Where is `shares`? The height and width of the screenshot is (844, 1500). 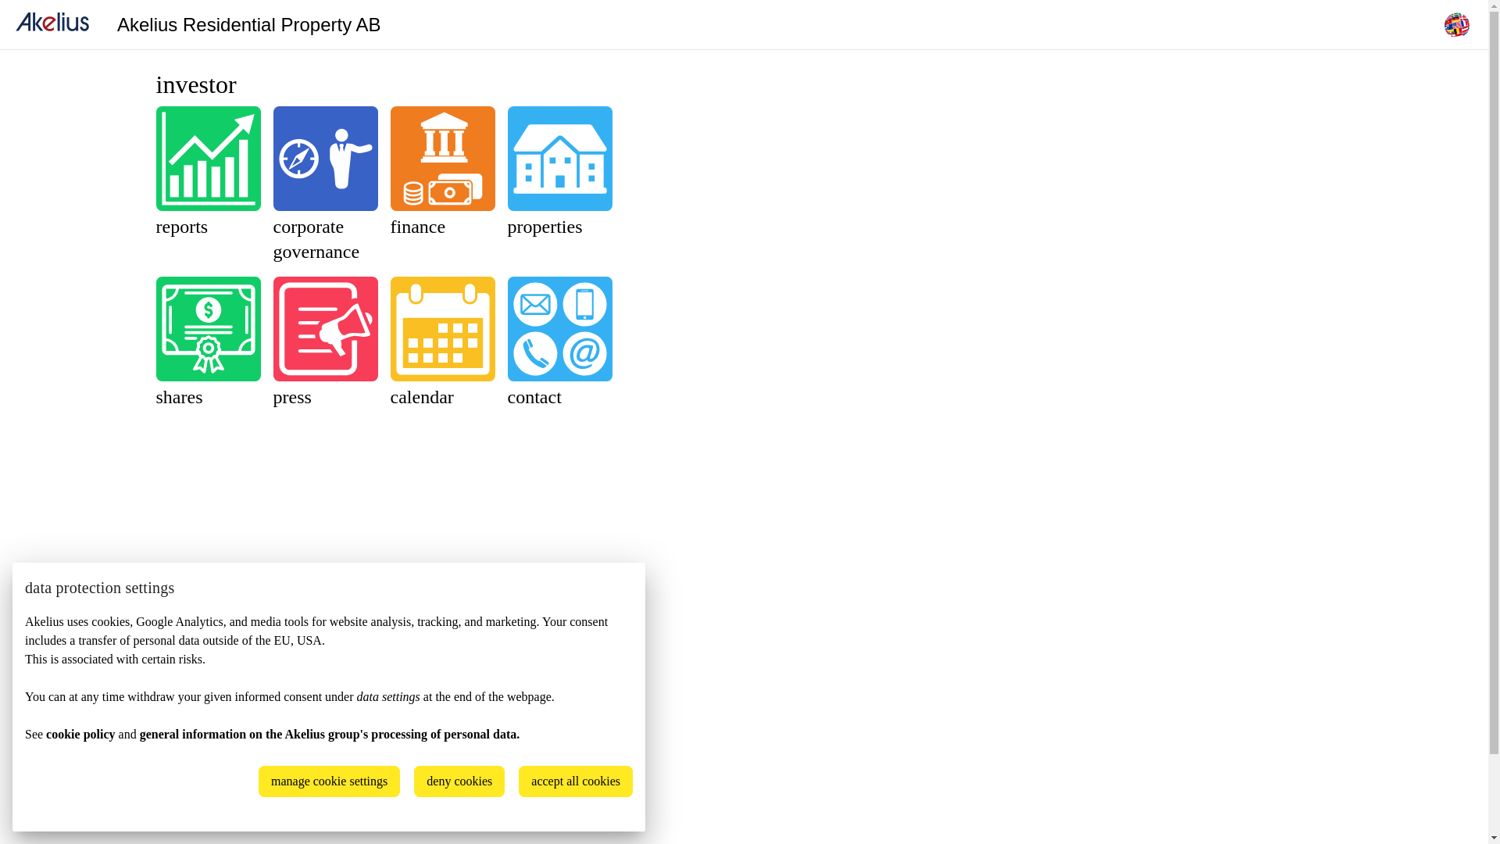
shares is located at coordinates (209, 343).